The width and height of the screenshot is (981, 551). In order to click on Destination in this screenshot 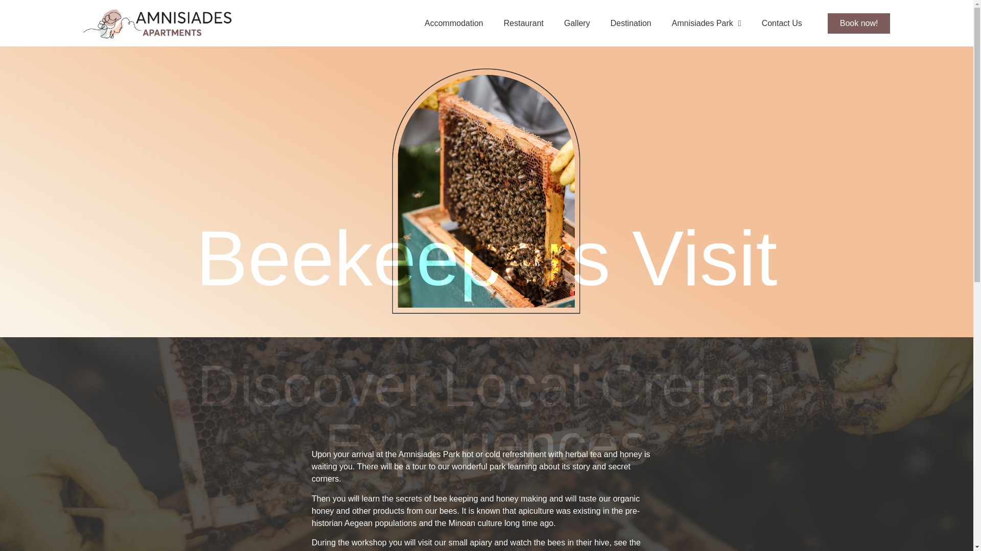, I will do `click(630, 23)`.